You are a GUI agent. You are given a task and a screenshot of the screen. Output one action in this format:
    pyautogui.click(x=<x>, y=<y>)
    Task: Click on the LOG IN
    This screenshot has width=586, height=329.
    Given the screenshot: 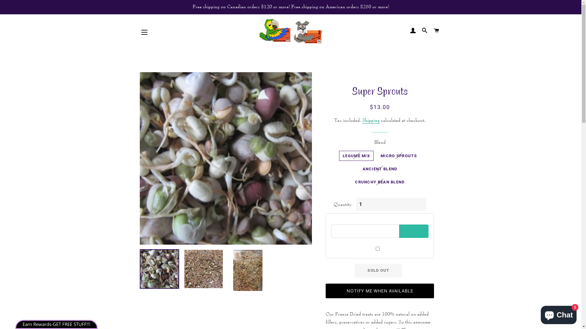 What is the action you would take?
    pyautogui.click(x=413, y=31)
    